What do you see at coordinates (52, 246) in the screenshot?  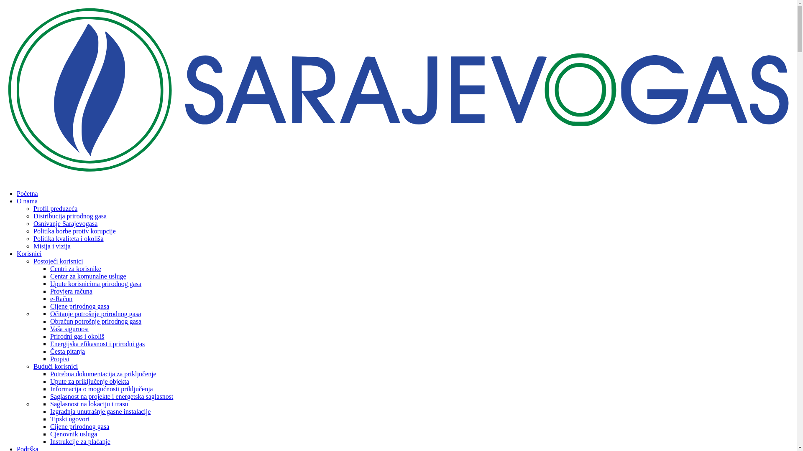 I see `Misija i vizija` at bounding box center [52, 246].